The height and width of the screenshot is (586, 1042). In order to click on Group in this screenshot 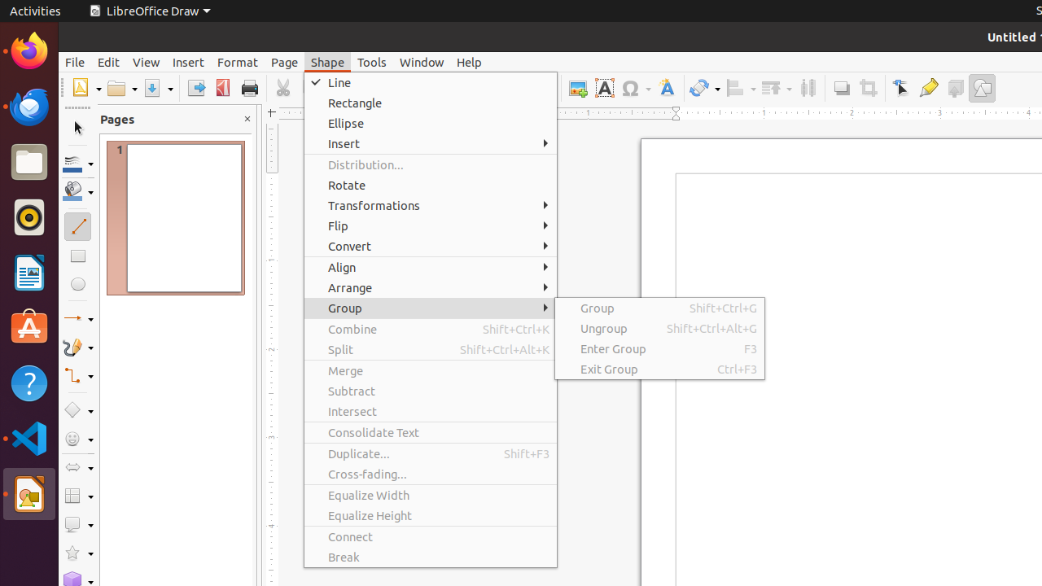, I will do `click(659, 308)`.